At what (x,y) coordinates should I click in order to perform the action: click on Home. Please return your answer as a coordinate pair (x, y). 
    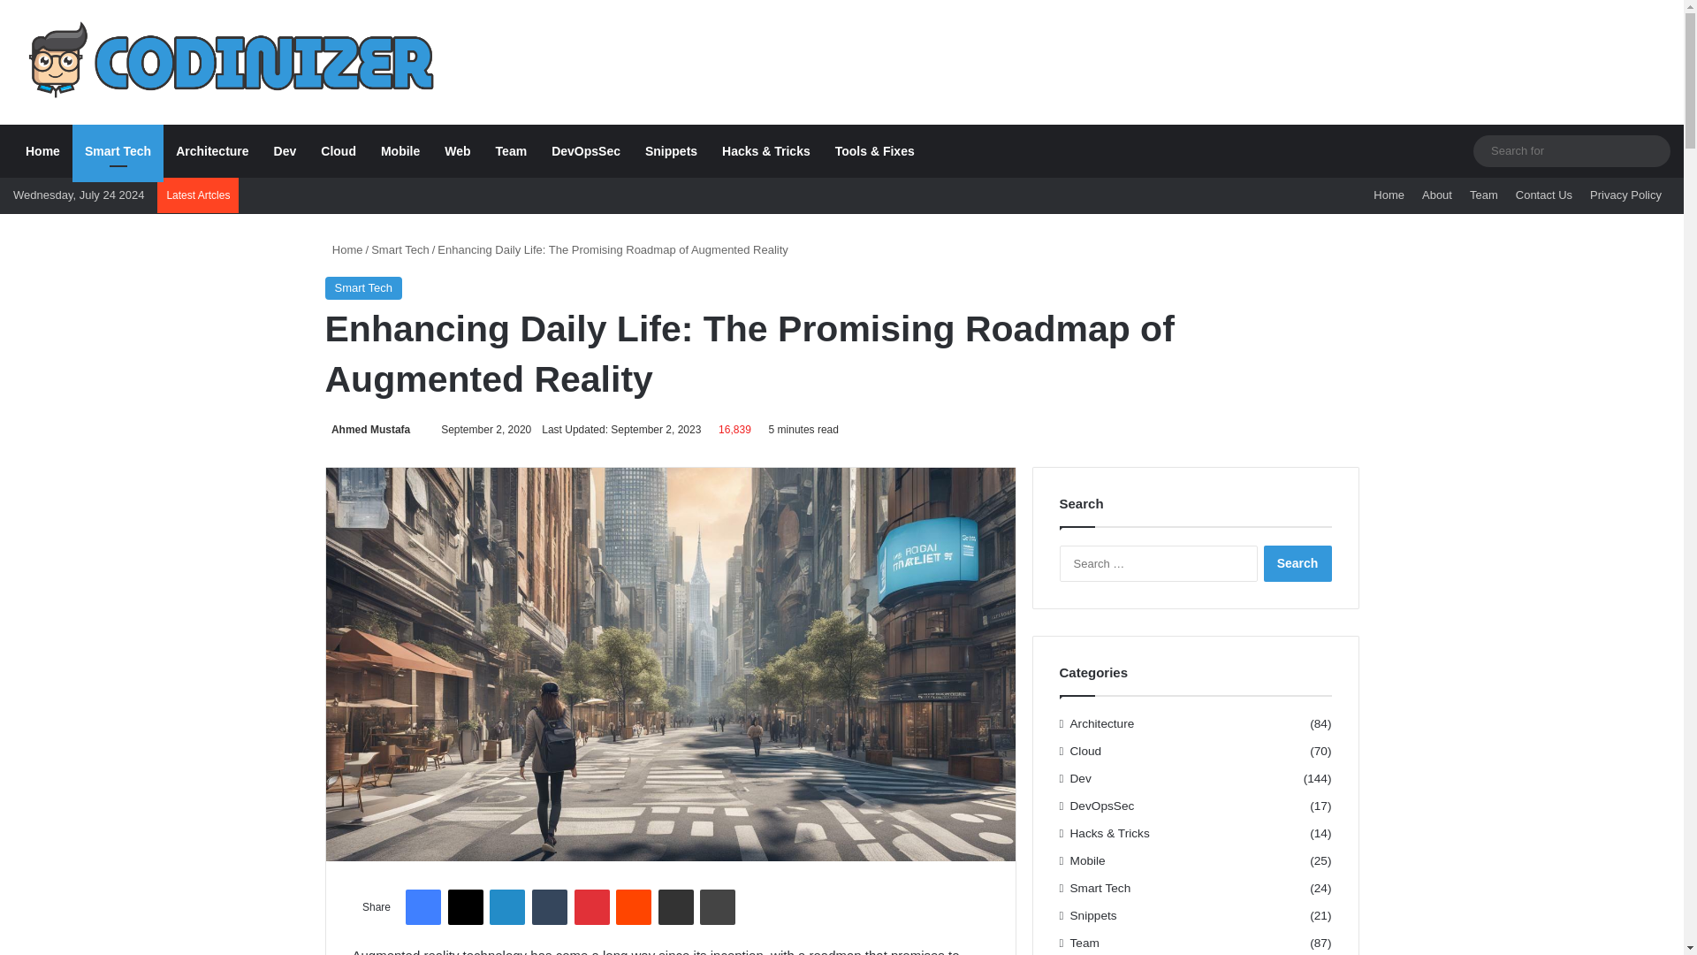
    Looking at the image, I should click on (42, 150).